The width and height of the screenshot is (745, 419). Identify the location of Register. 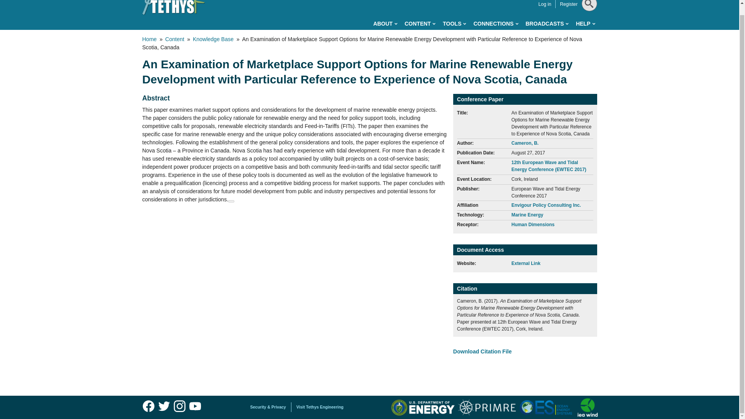
(569, 4).